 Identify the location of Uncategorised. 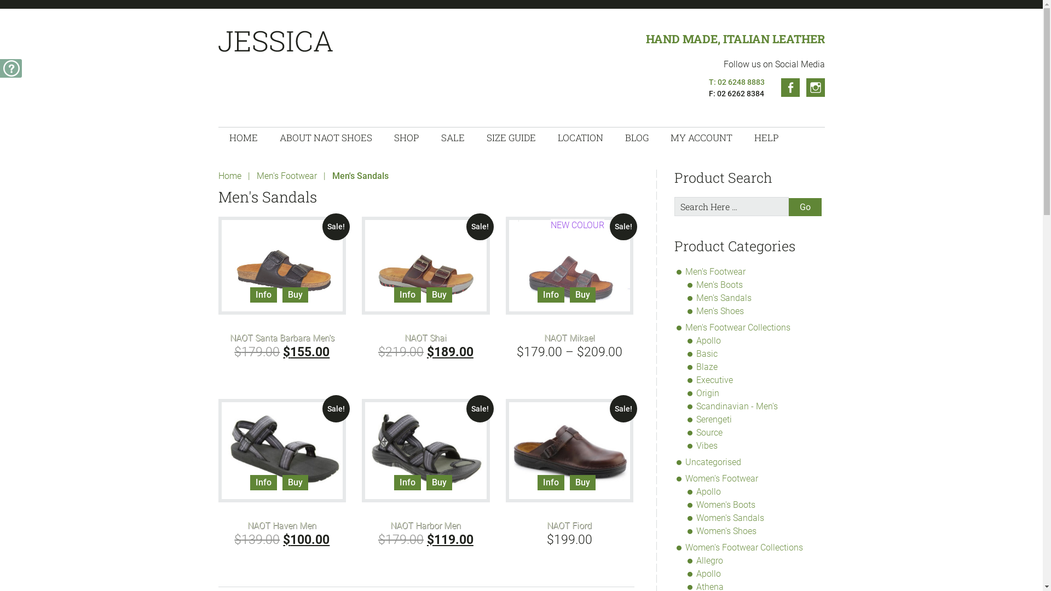
(713, 462).